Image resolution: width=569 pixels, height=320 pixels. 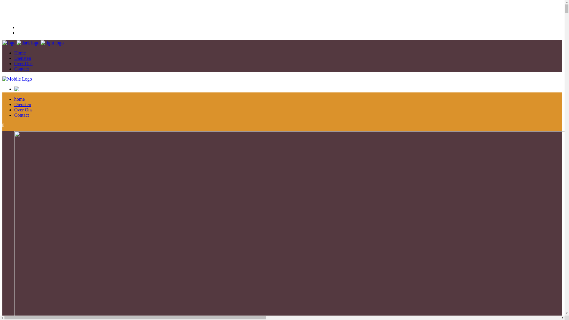 I want to click on Diensten, so click(x=23, y=104).